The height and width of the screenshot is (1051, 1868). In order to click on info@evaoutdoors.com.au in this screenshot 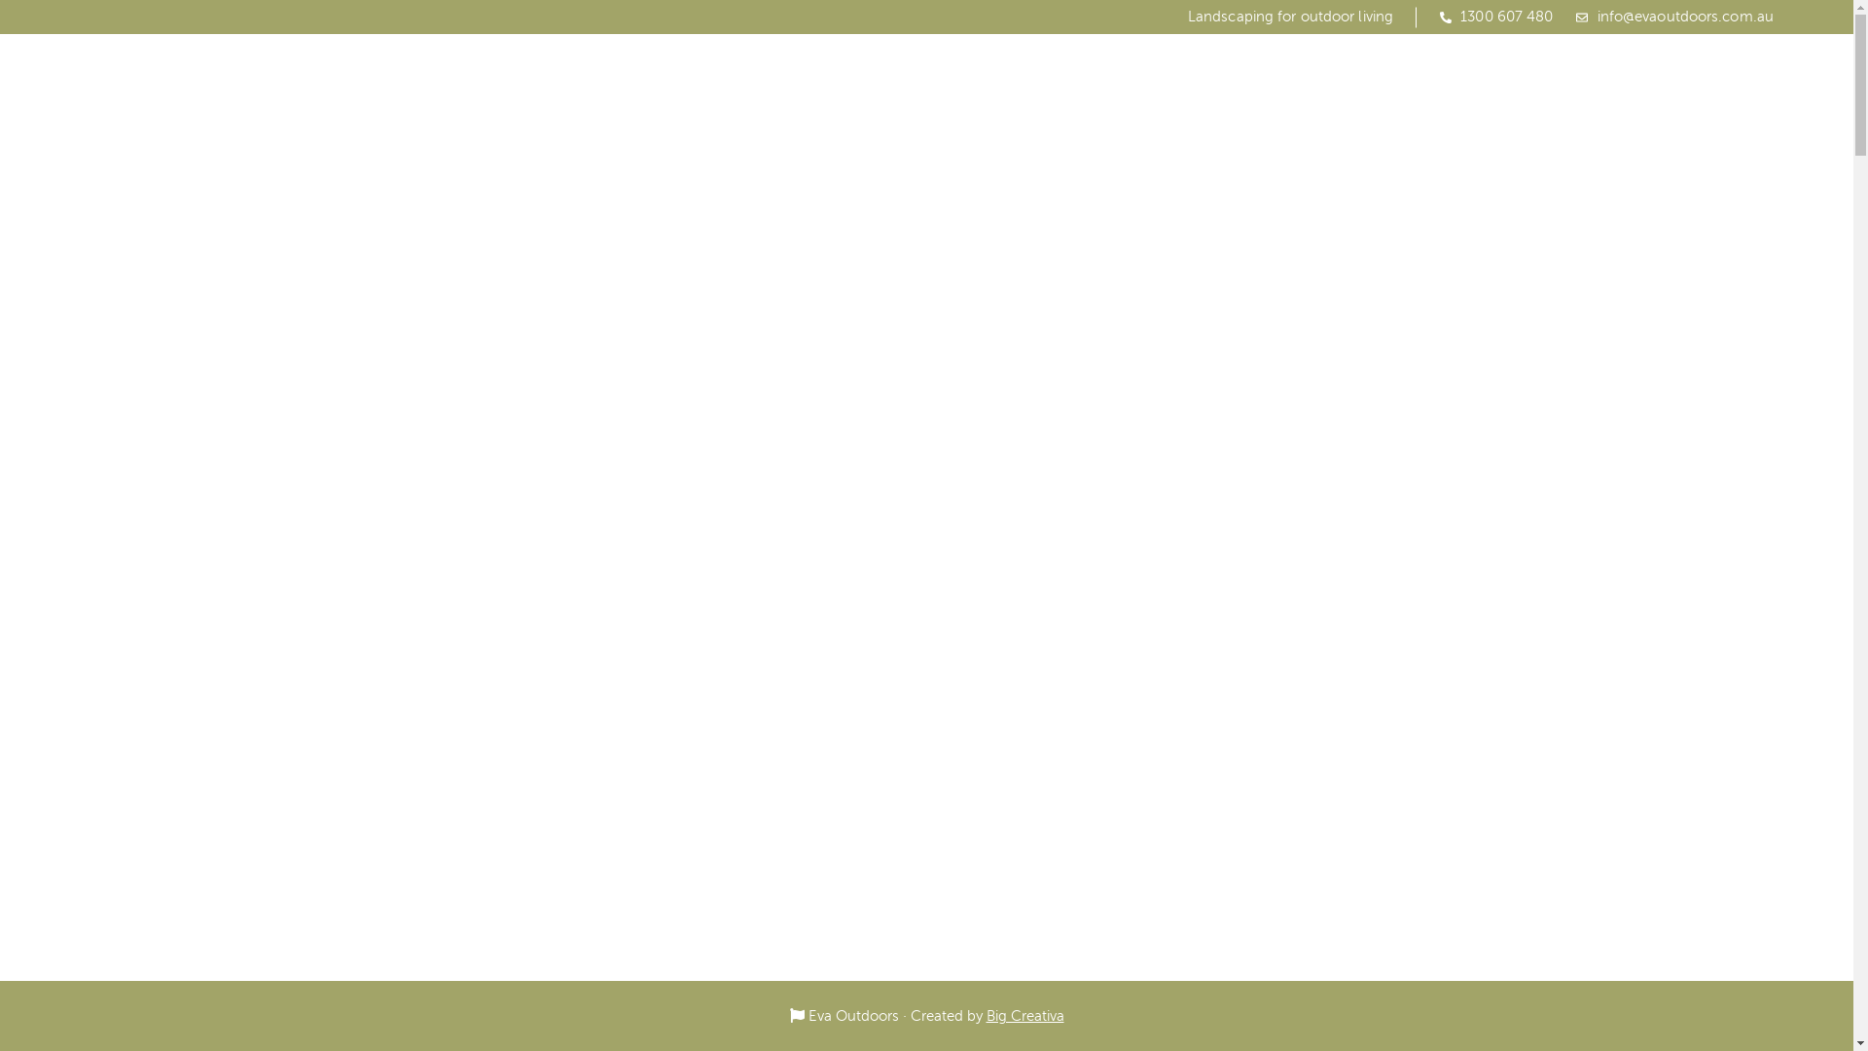, I will do `click(1675, 18)`.